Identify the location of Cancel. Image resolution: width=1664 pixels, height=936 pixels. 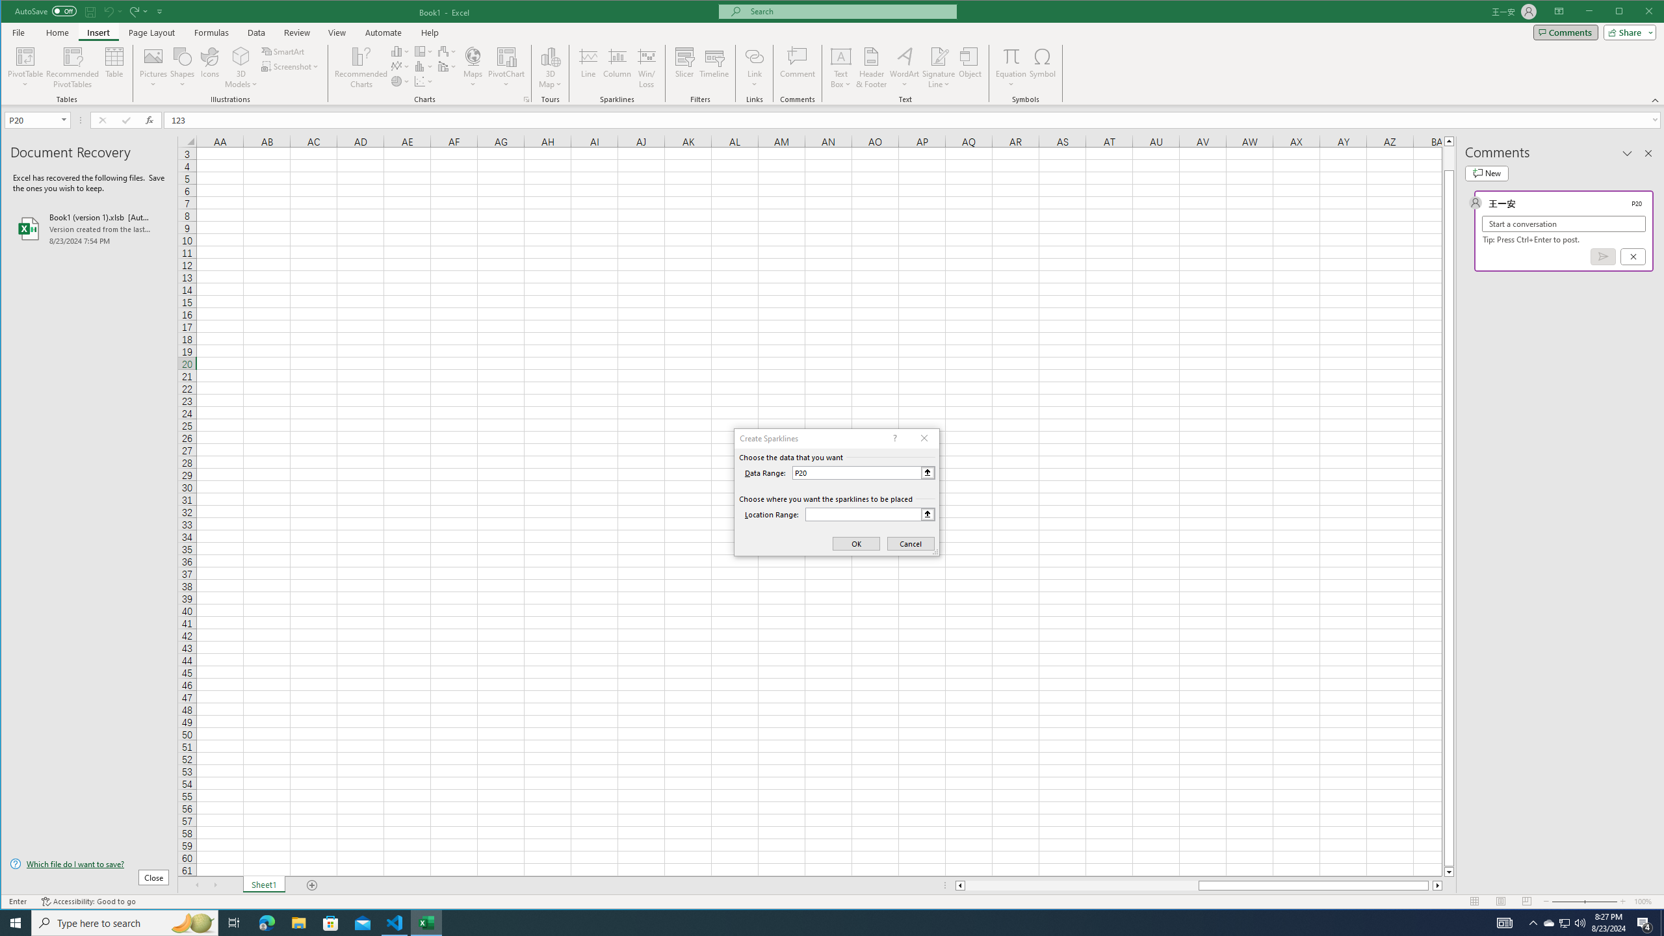
(1633, 256).